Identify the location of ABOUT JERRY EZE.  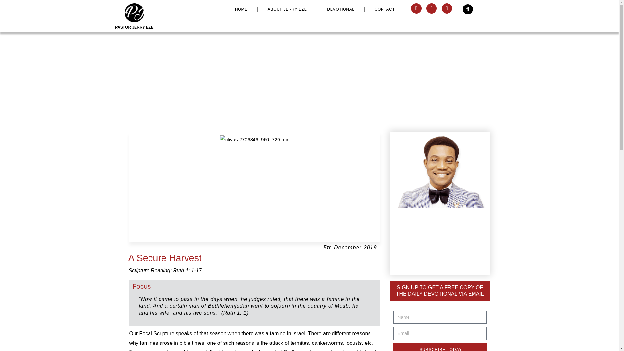
(287, 9).